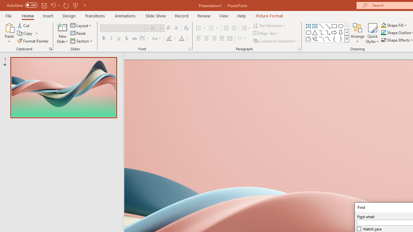  I want to click on Bullets, so click(201, 28).